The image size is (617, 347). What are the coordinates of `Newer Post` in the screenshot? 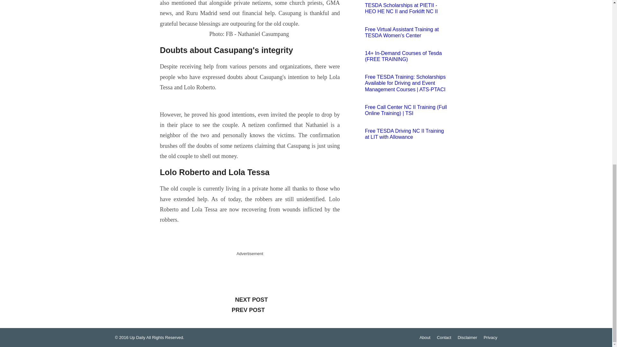 It's located at (250, 300).